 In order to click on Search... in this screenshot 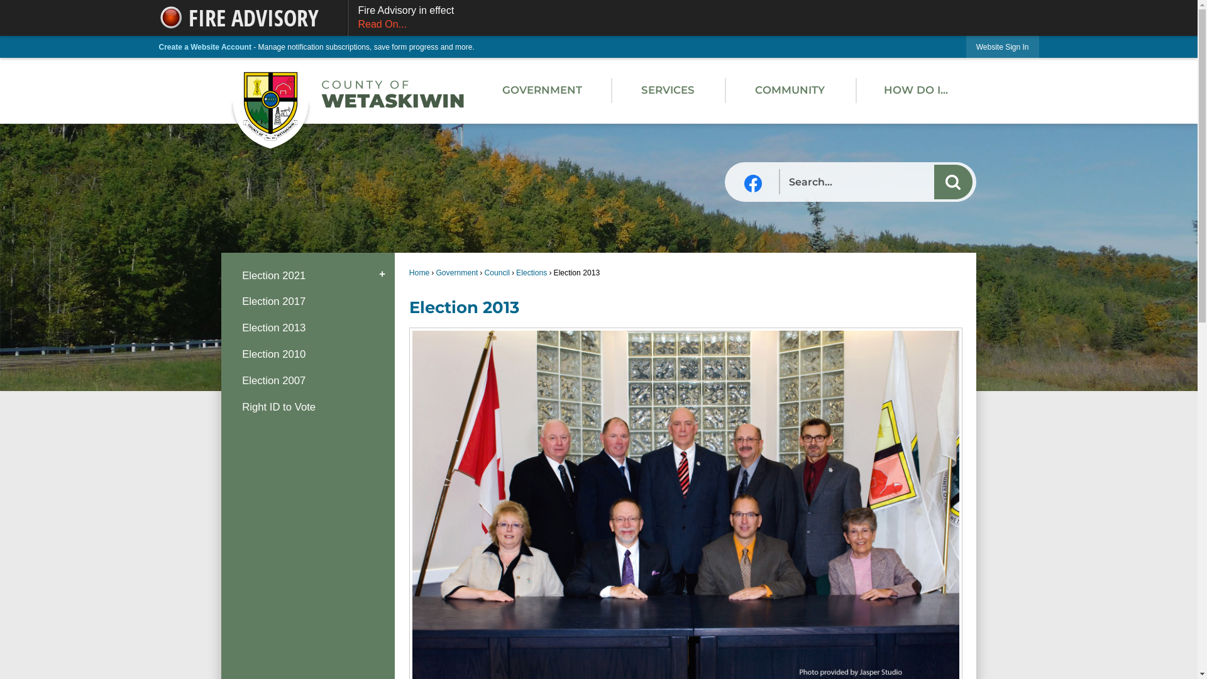, I will do `click(876, 182)`.